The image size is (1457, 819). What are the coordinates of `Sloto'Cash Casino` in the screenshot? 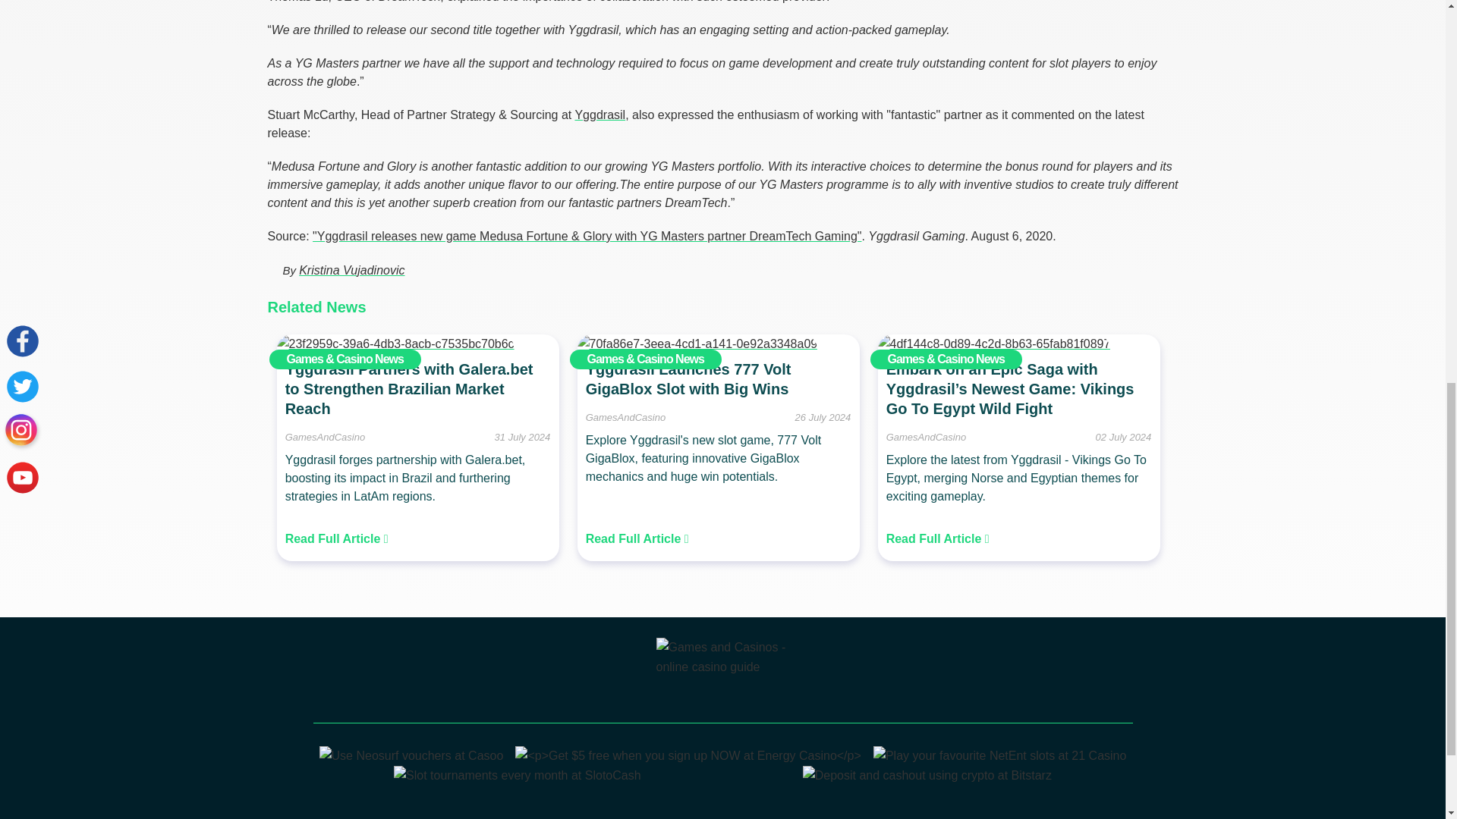 It's located at (517, 775).